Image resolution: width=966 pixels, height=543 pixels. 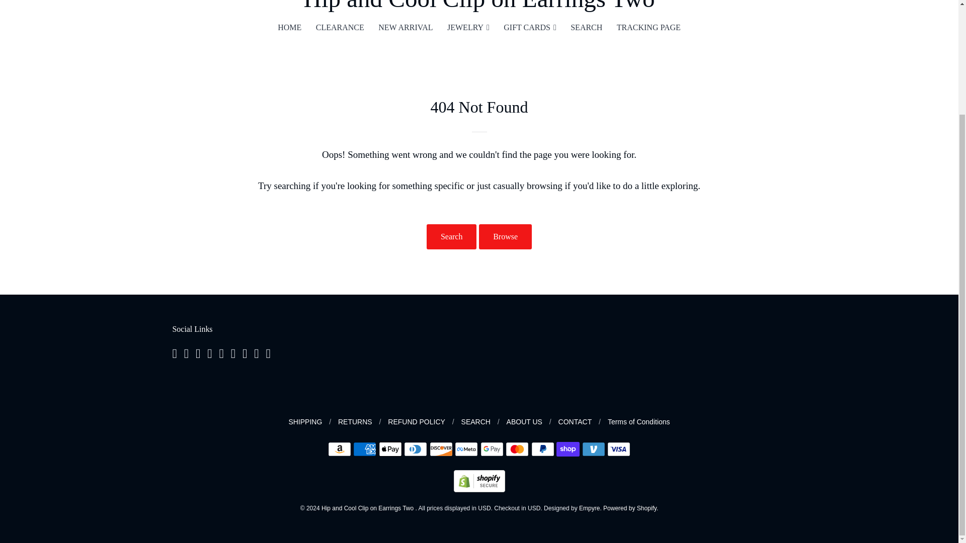 What do you see at coordinates (586, 27) in the screenshot?
I see `SEARCH` at bounding box center [586, 27].